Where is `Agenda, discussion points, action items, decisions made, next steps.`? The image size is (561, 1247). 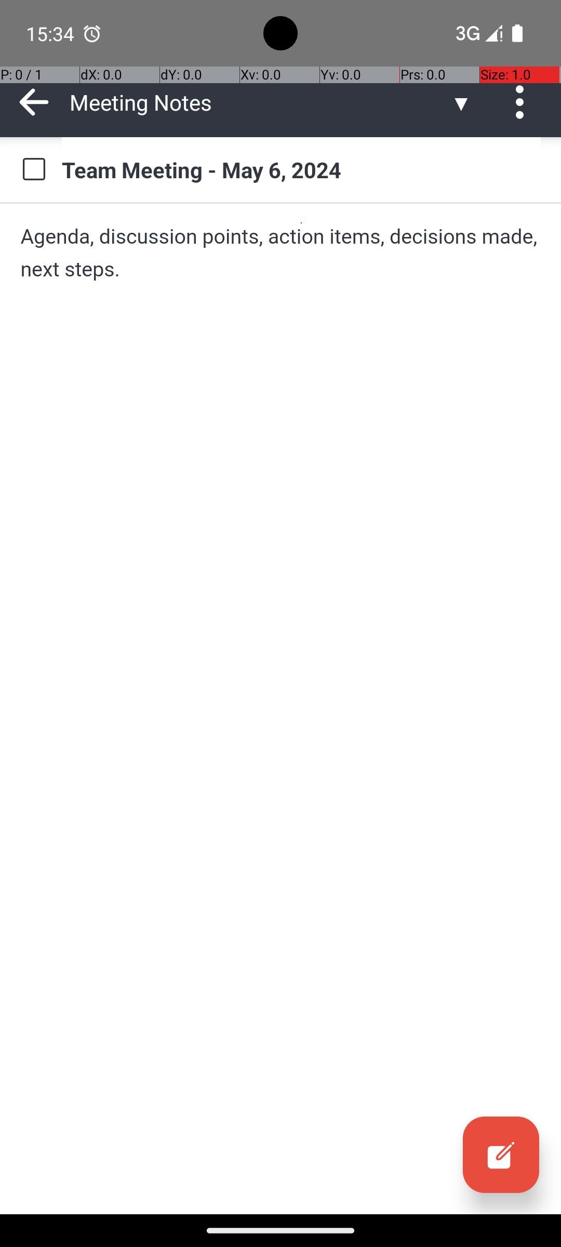
Agenda, discussion points, action items, decisions made, next steps. is located at coordinates (280, 253).